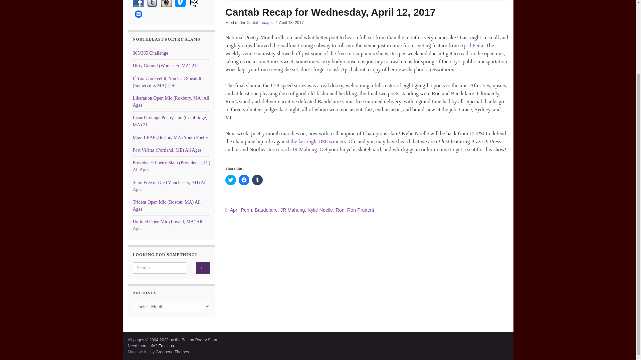 This screenshot has width=641, height=360. What do you see at coordinates (291, 22) in the screenshot?
I see `2017-04-13T14:23:20-04:00` at bounding box center [291, 22].